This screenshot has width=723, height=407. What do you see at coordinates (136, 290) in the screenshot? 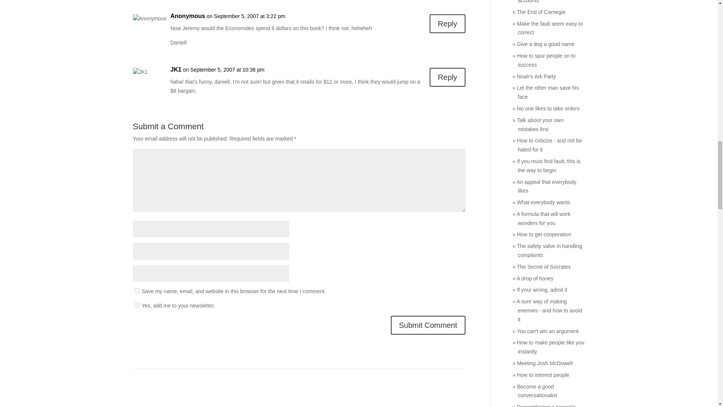
I see `yes` at bounding box center [136, 290].